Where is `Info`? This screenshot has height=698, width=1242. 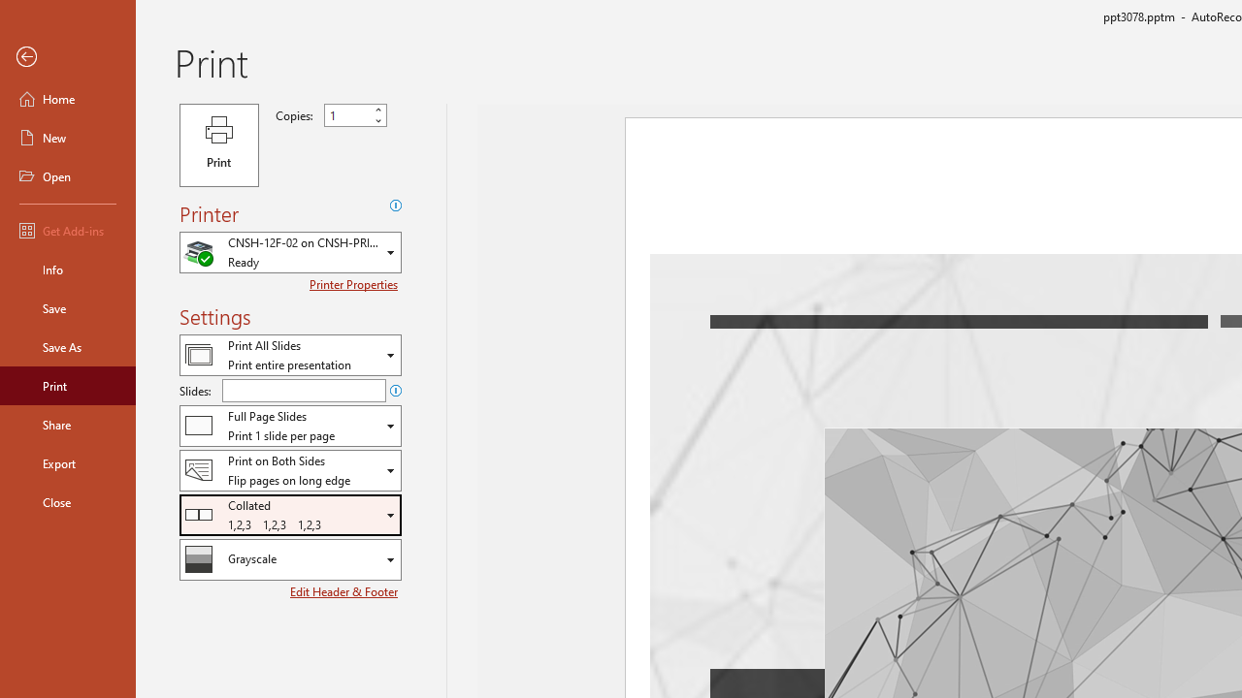 Info is located at coordinates (68, 270).